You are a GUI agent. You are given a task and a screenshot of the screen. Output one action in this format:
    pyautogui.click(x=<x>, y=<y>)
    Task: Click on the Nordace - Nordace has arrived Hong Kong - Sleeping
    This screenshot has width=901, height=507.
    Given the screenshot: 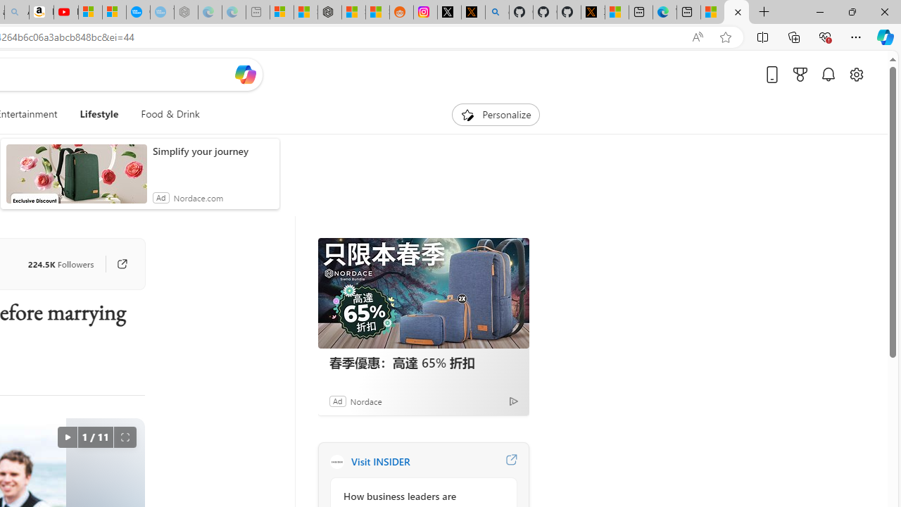 What is the action you would take?
    pyautogui.click(x=186, y=13)
    